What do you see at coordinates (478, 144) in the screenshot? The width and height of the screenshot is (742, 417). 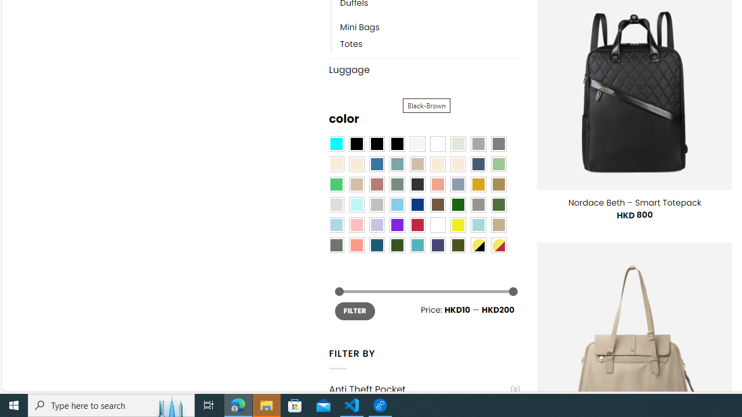 I see `Dark Gray` at bounding box center [478, 144].